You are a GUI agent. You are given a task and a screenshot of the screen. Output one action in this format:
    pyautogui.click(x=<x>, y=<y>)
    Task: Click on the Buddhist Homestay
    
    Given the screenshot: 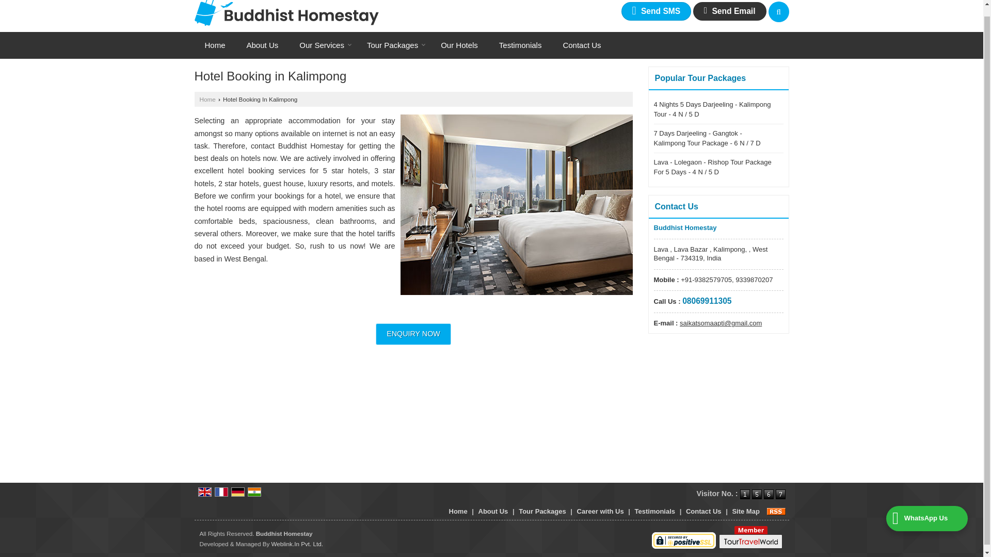 What is the action you would take?
    pyautogui.click(x=286, y=13)
    